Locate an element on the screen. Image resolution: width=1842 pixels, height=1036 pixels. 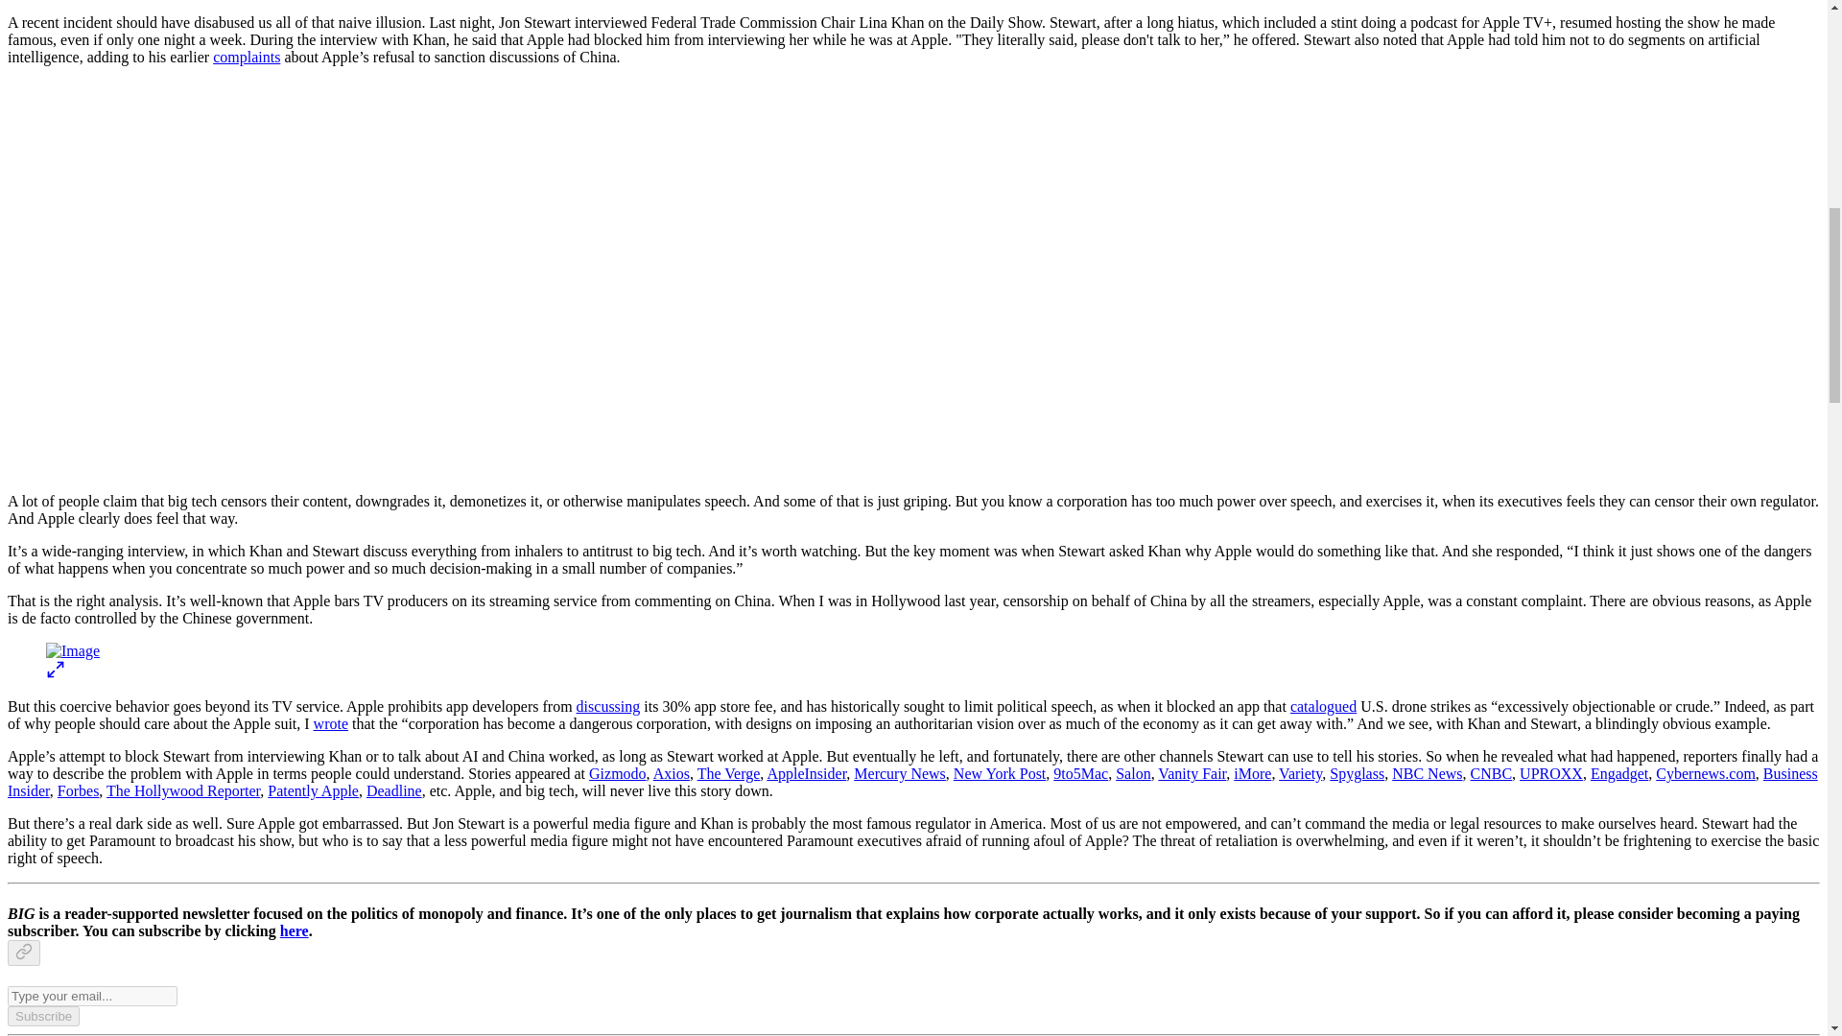
Image is located at coordinates (73, 650).